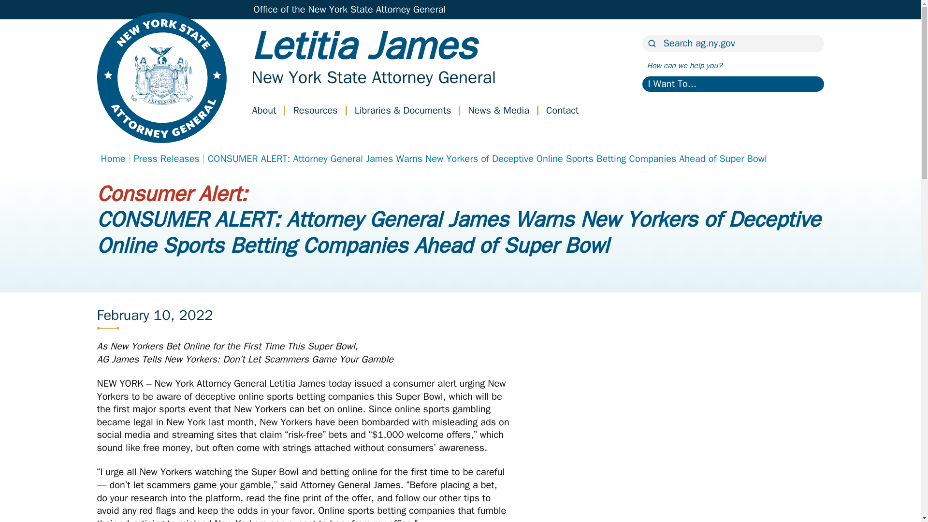 The width and height of the screenshot is (928, 522). What do you see at coordinates (369, 58) in the screenshot?
I see `Home` at bounding box center [369, 58].